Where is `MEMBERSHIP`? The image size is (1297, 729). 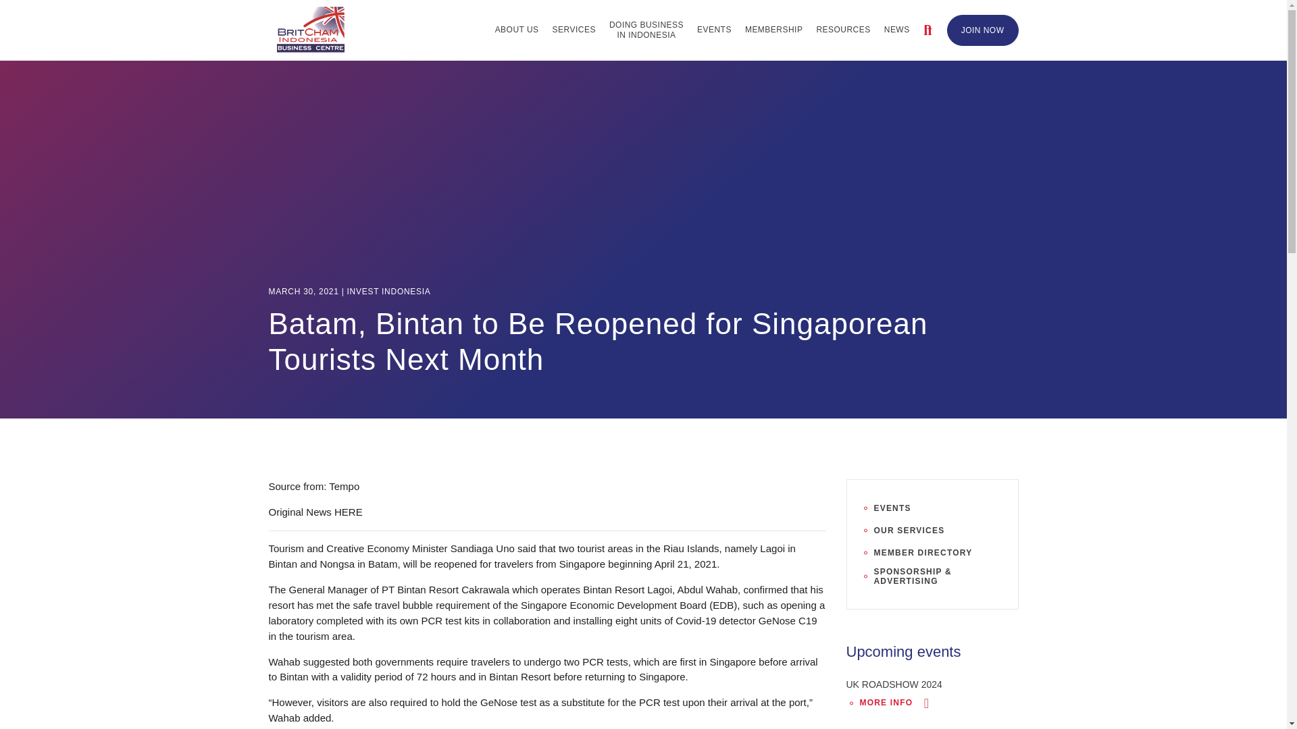
MEMBERSHIP is located at coordinates (773, 30).